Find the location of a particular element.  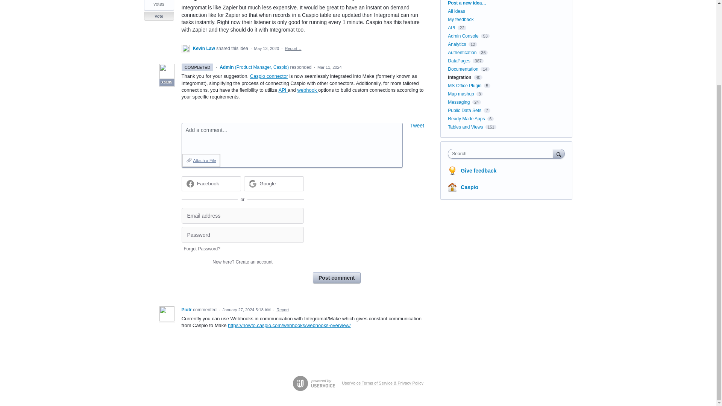

Google is located at coordinates (267, 183).